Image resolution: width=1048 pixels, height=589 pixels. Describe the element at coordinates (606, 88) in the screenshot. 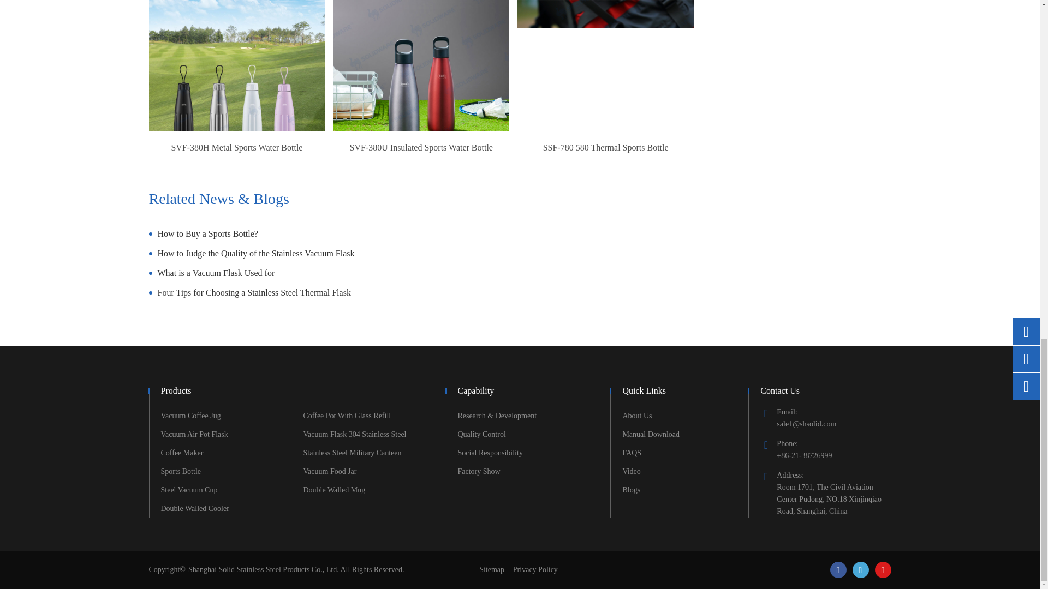

I see `SSF-780 580 Thermal Sports Bottle` at that location.